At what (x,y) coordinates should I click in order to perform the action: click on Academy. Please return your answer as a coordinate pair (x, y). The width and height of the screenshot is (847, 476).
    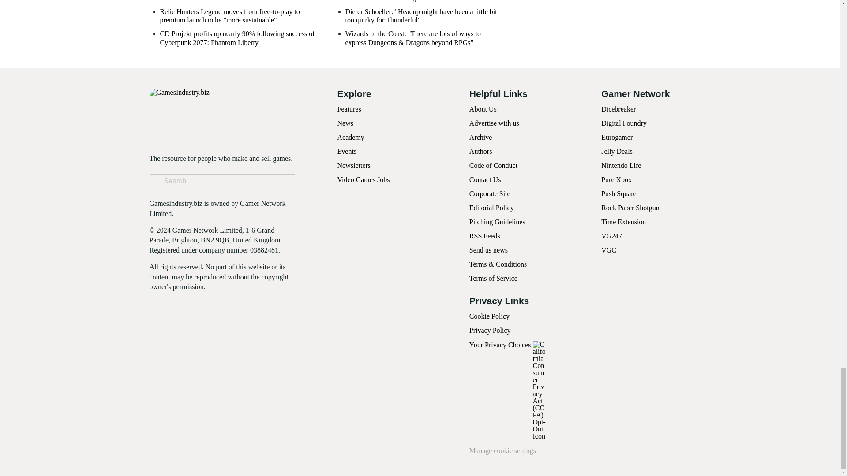
    Looking at the image, I should click on (350, 137).